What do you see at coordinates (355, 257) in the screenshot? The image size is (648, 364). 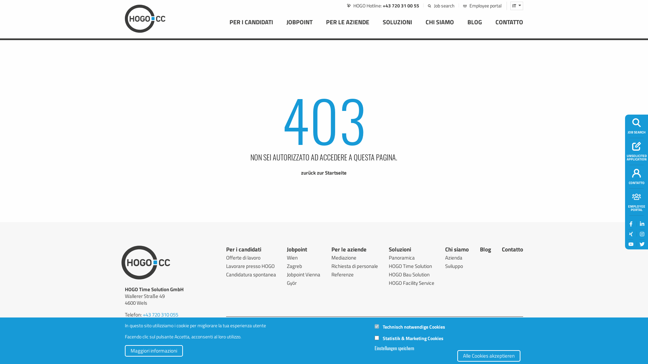 I see `Mediazione` at bounding box center [355, 257].